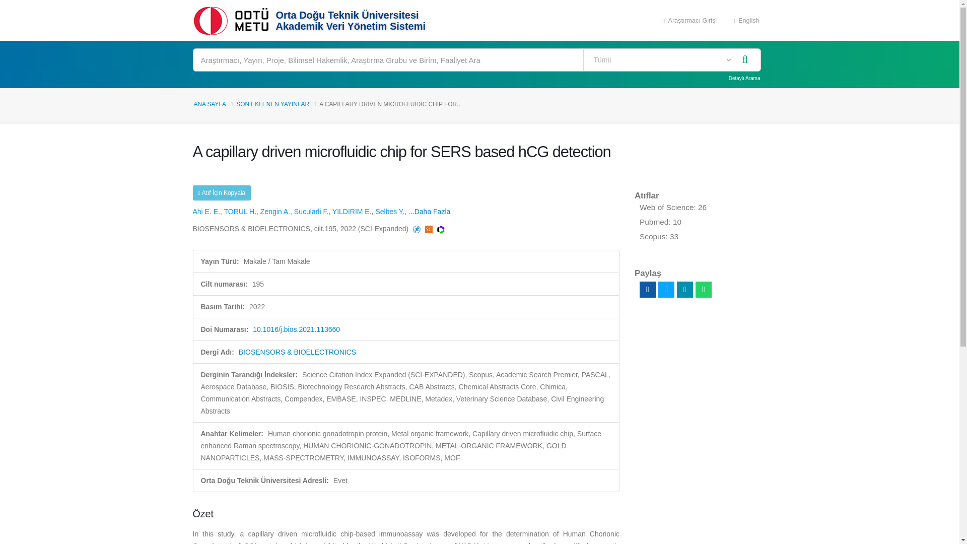 The image size is (967, 544). Describe the element at coordinates (311, 211) in the screenshot. I see `Ferah Sucularli` at that location.